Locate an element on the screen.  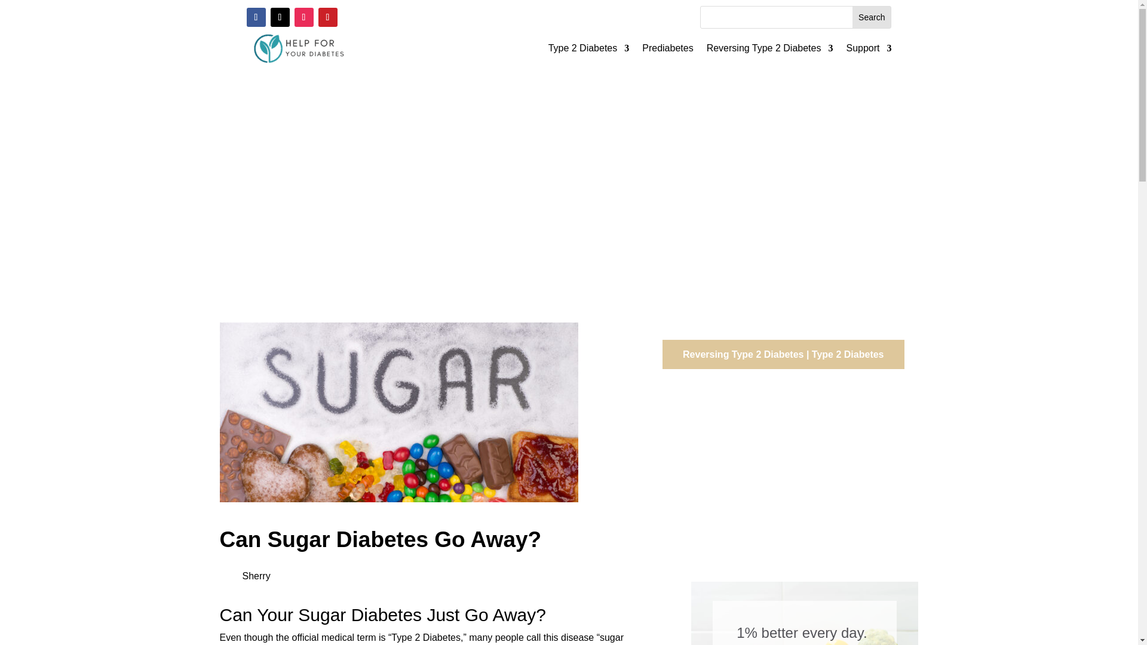
Search is located at coordinates (871, 17).